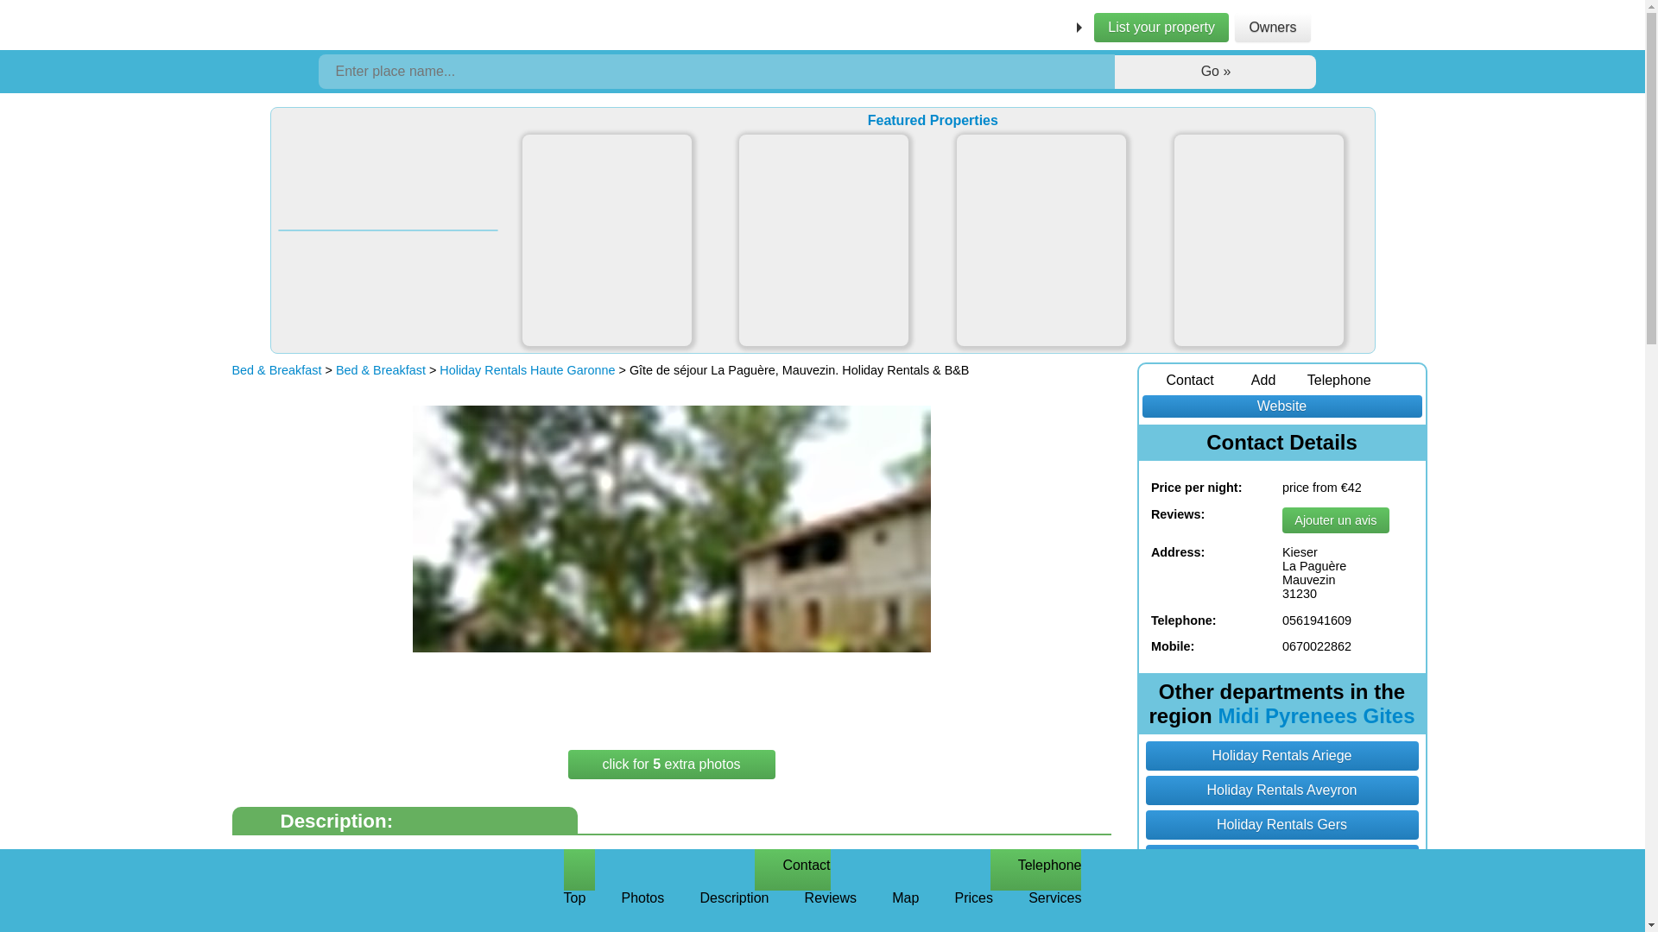  Describe the element at coordinates (974, 911) in the screenshot. I see `Prices` at that location.